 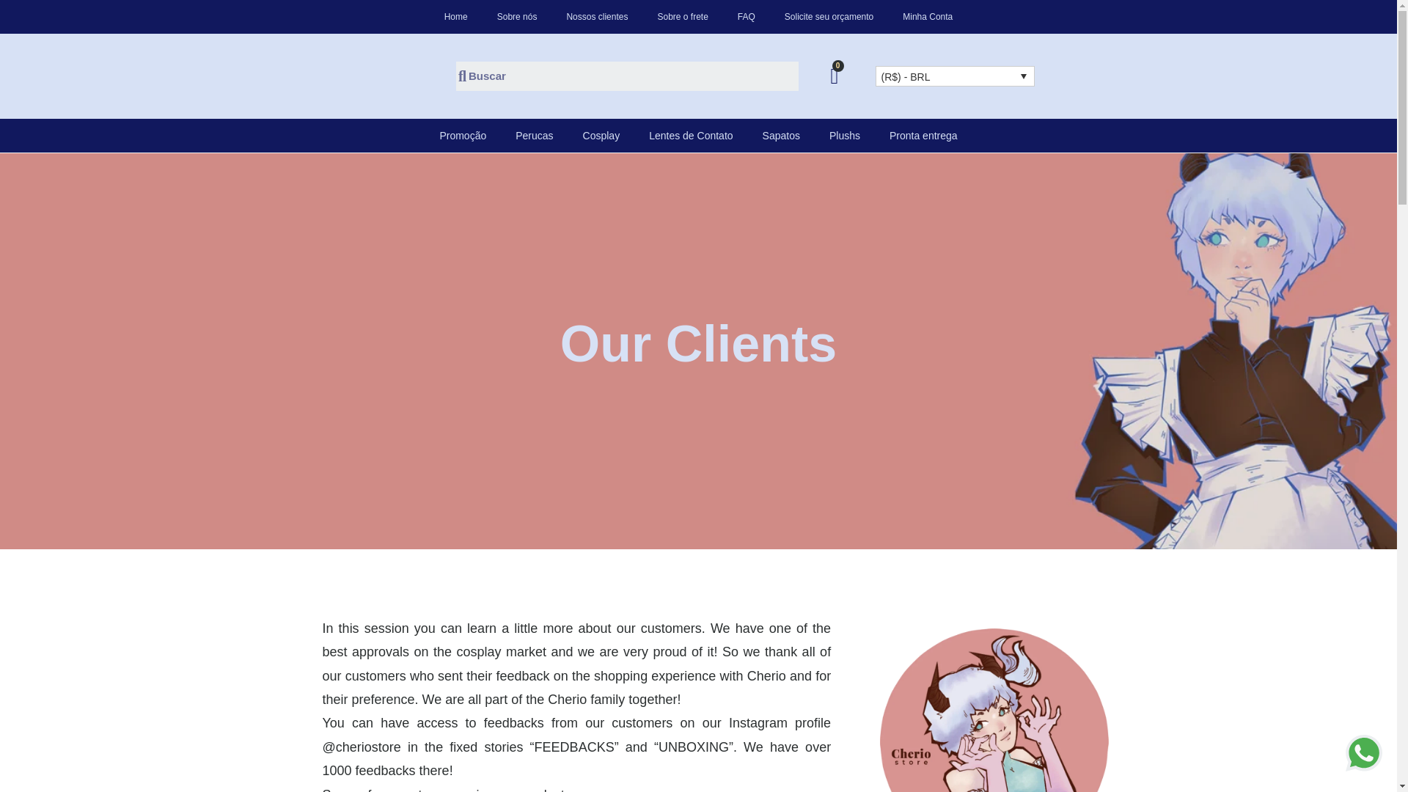 What do you see at coordinates (456, 17) in the screenshot?
I see `Home` at bounding box center [456, 17].